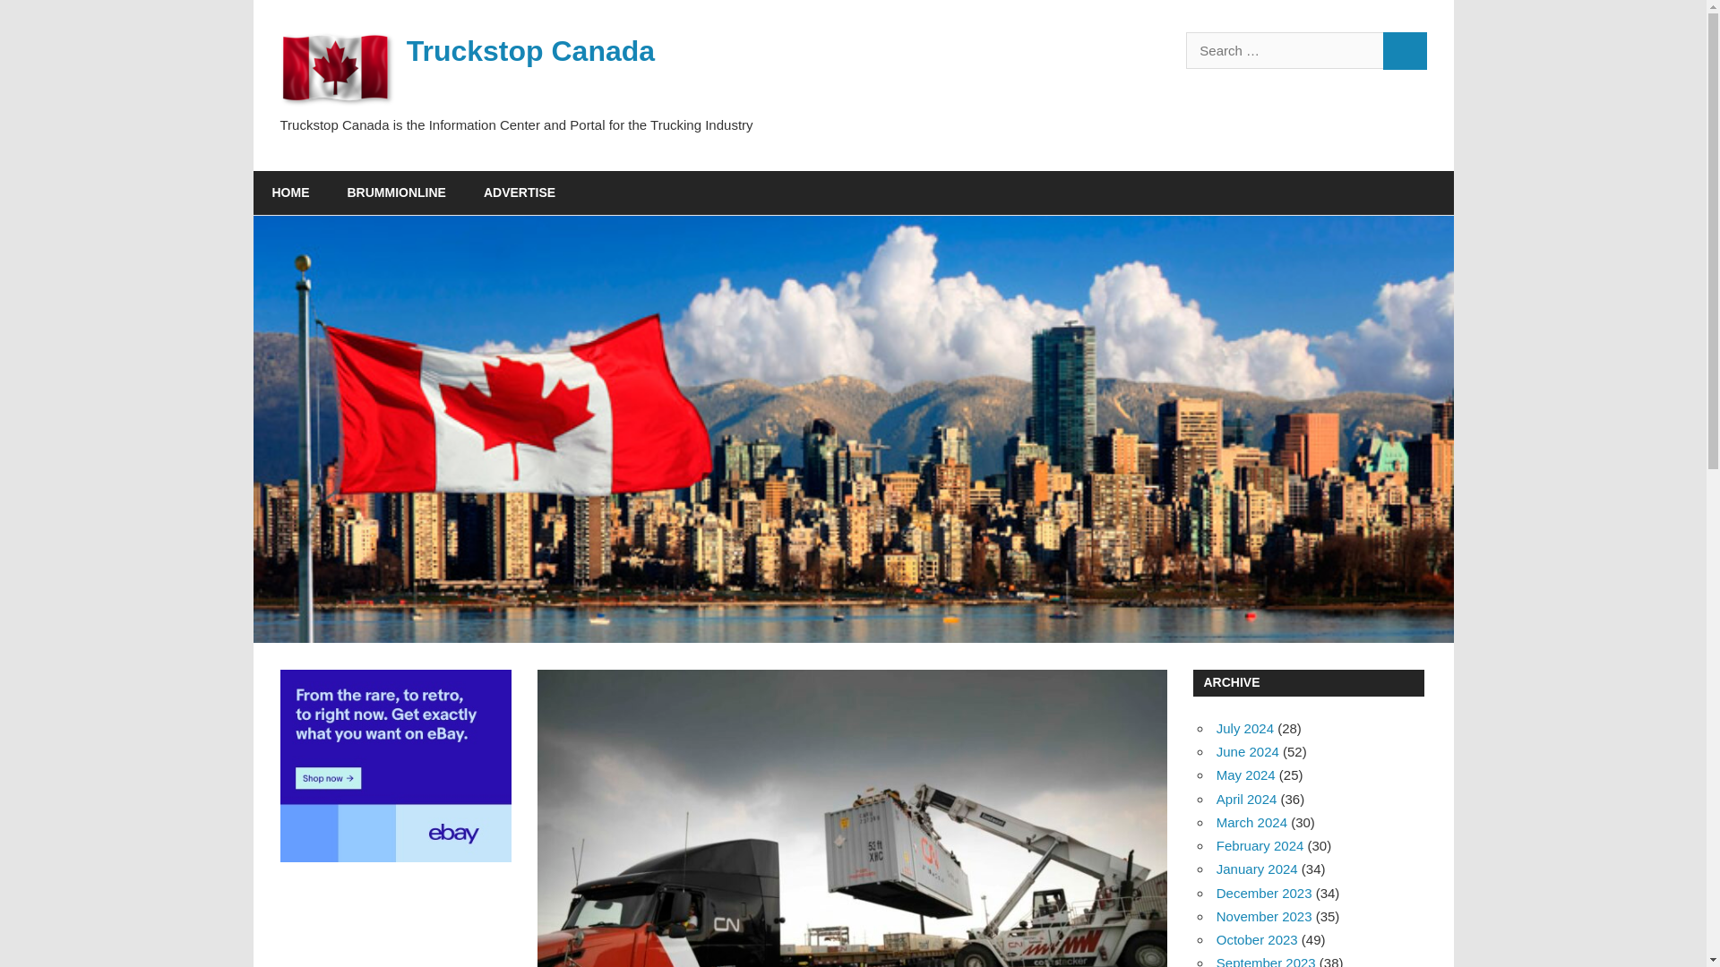 The height and width of the screenshot is (967, 1720). I want to click on July 2024, so click(1245, 727).